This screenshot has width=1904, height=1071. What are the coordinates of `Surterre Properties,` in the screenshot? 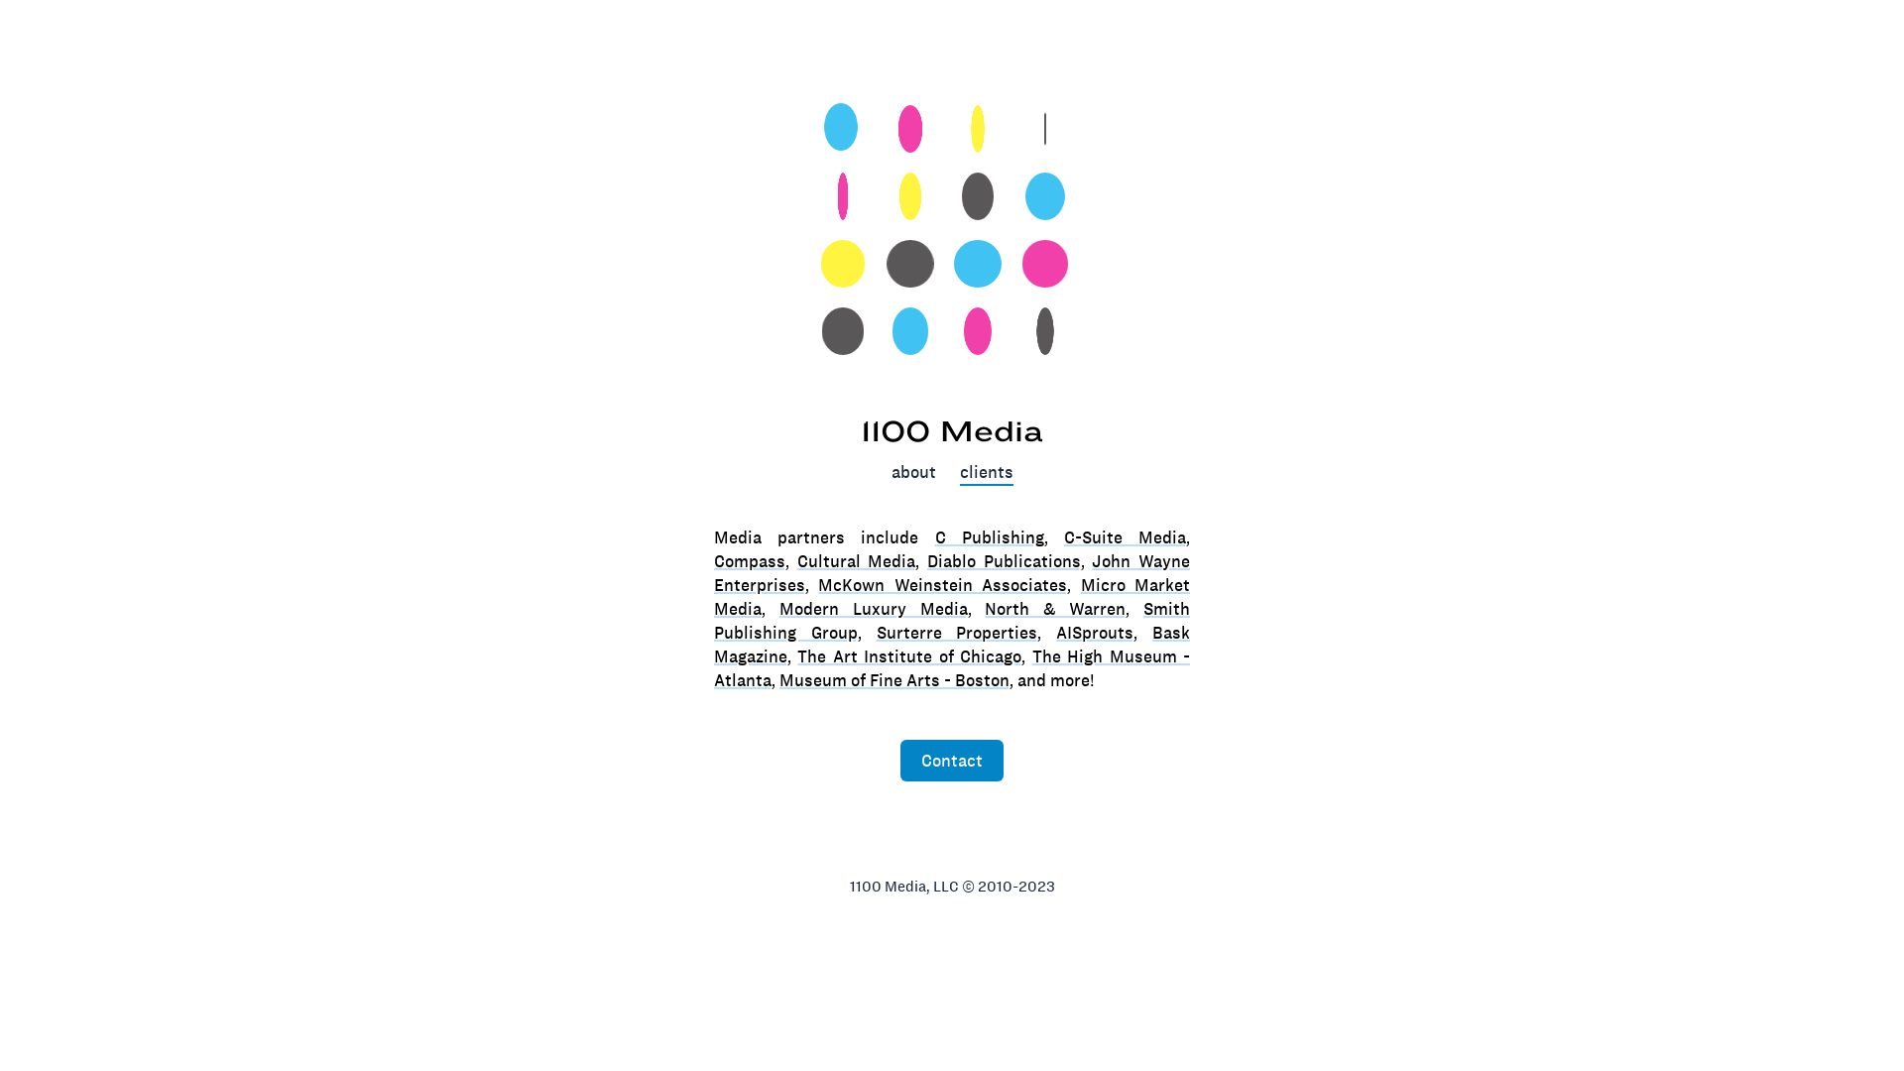 It's located at (960, 633).